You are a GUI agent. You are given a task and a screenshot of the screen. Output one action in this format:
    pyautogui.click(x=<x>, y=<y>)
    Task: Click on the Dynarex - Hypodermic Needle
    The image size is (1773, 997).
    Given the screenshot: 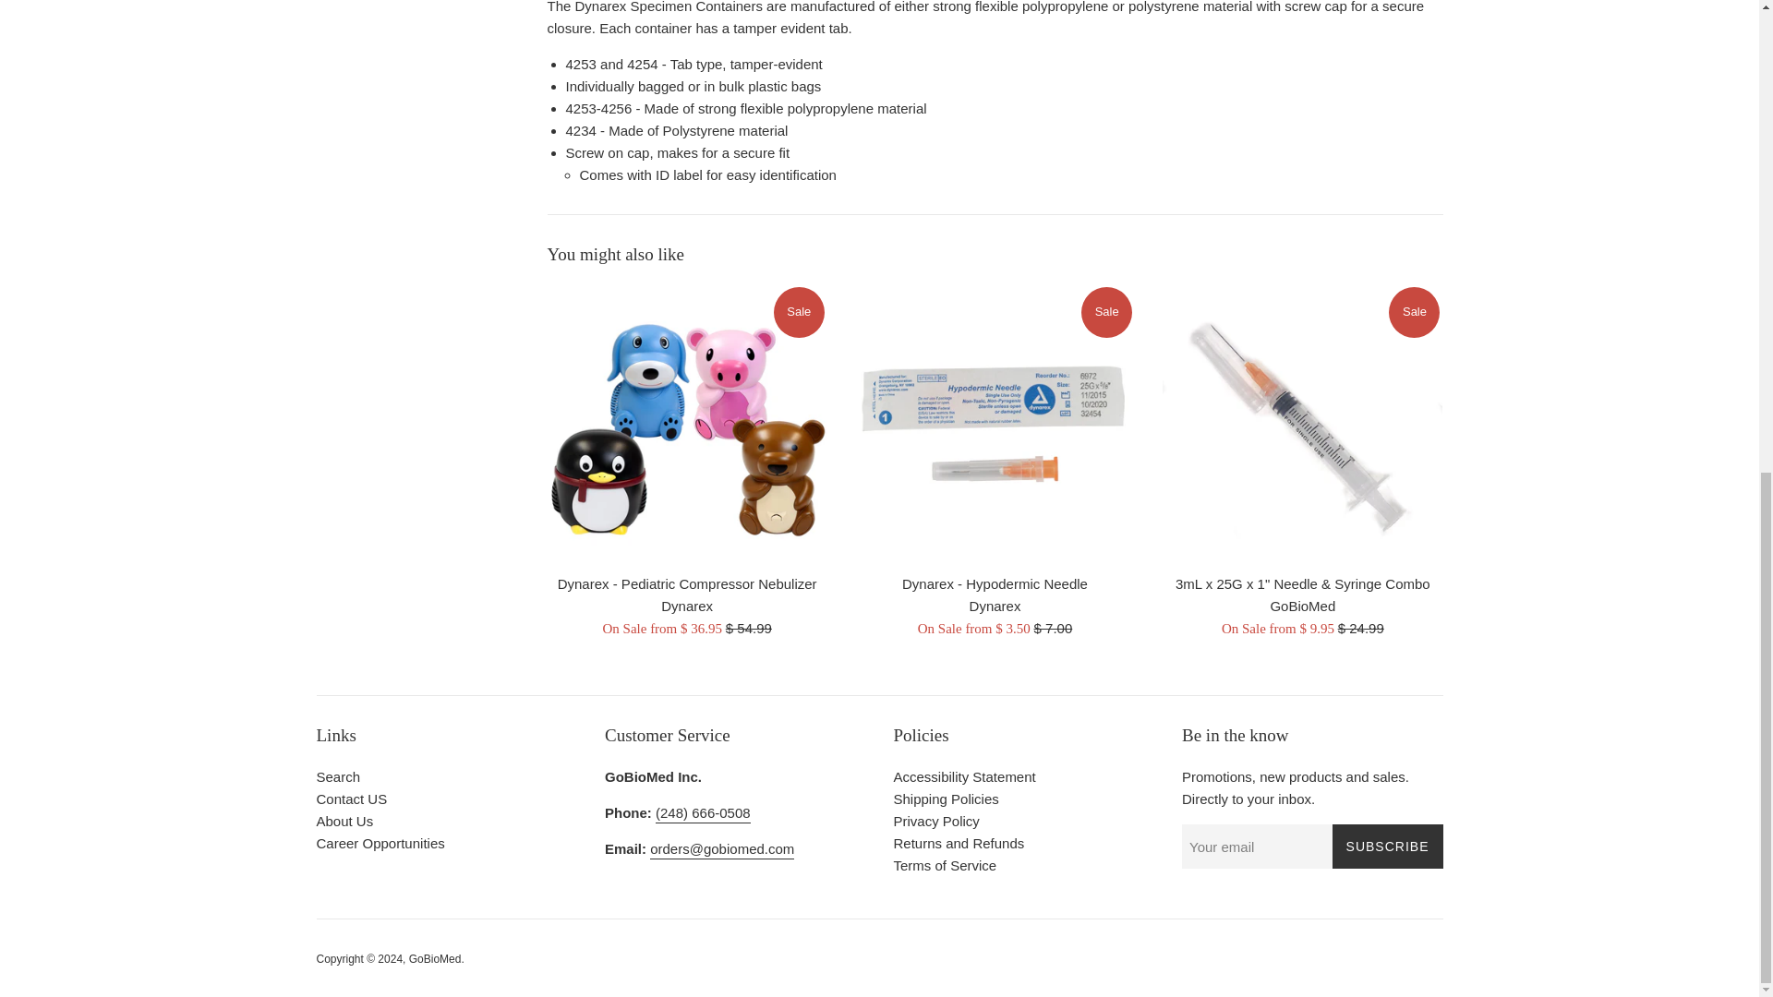 What is the action you would take?
    pyautogui.click(x=994, y=424)
    